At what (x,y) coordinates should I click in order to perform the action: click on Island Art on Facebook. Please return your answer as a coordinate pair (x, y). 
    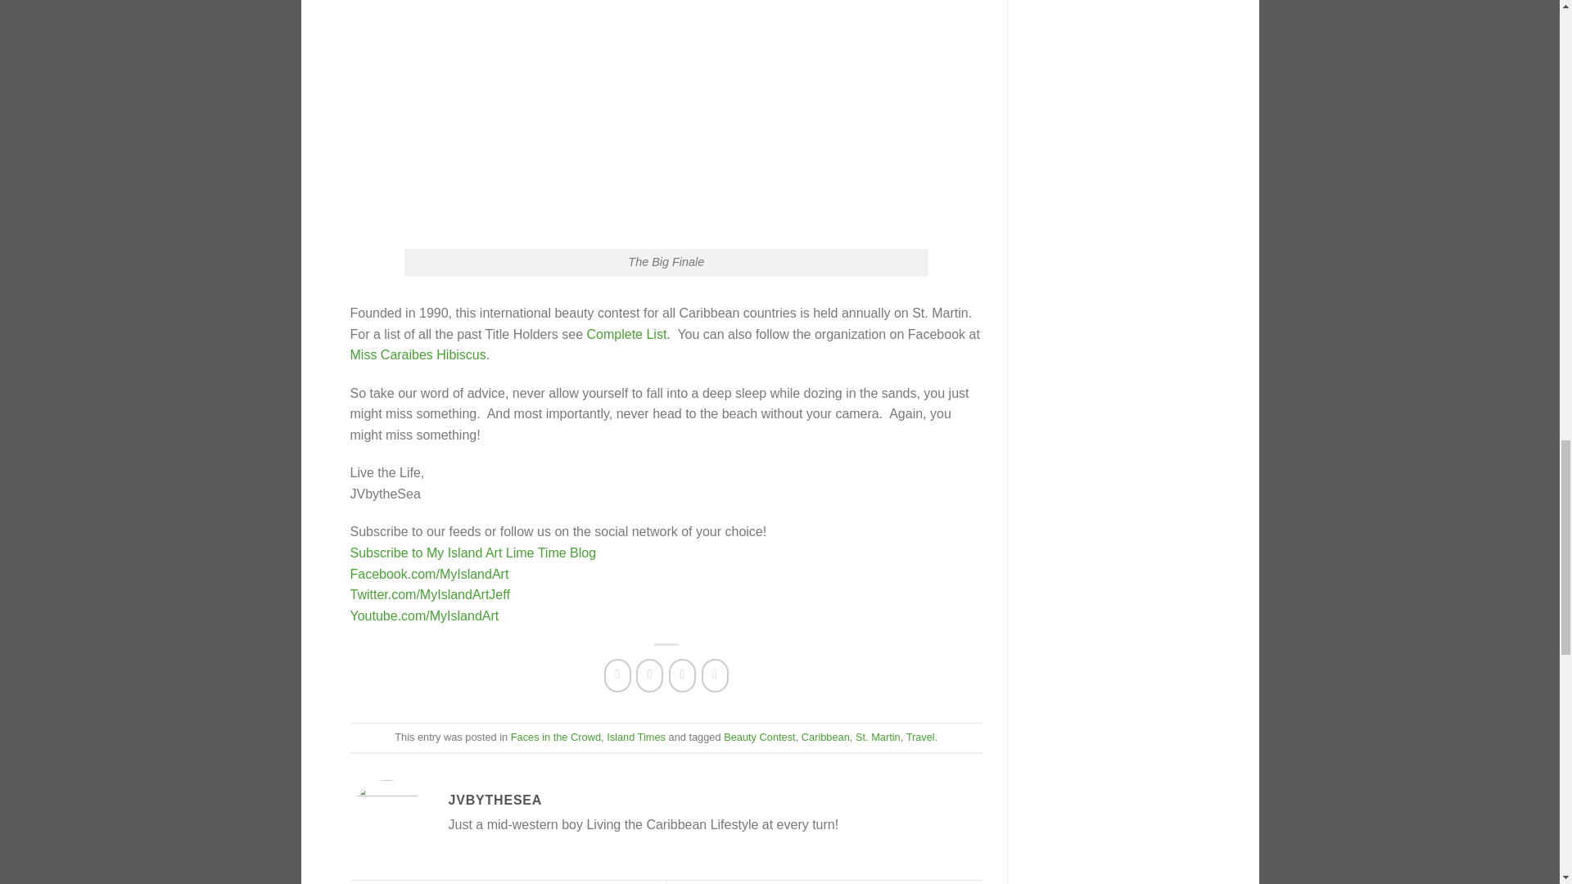
    Looking at the image, I should click on (430, 574).